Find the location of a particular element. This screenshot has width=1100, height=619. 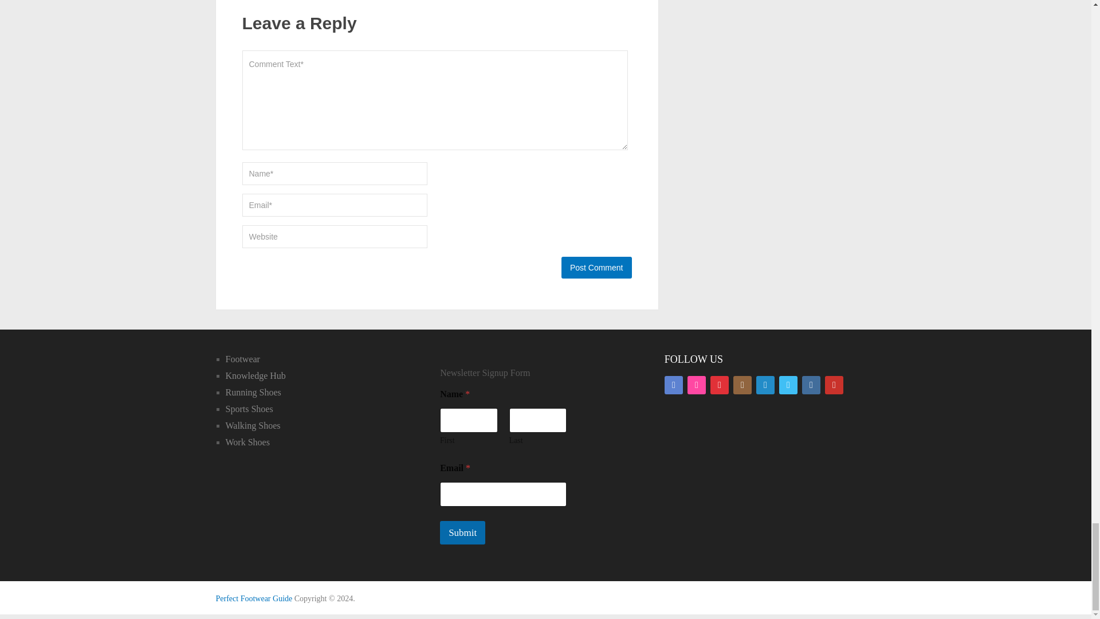

Post Comment is located at coordinates (596, 268).